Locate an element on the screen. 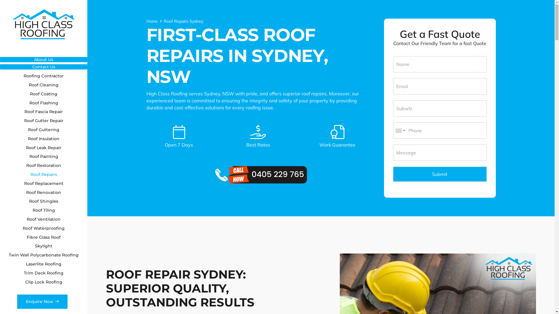  Roof Gutter Repair is located at coordinates (44, 121).